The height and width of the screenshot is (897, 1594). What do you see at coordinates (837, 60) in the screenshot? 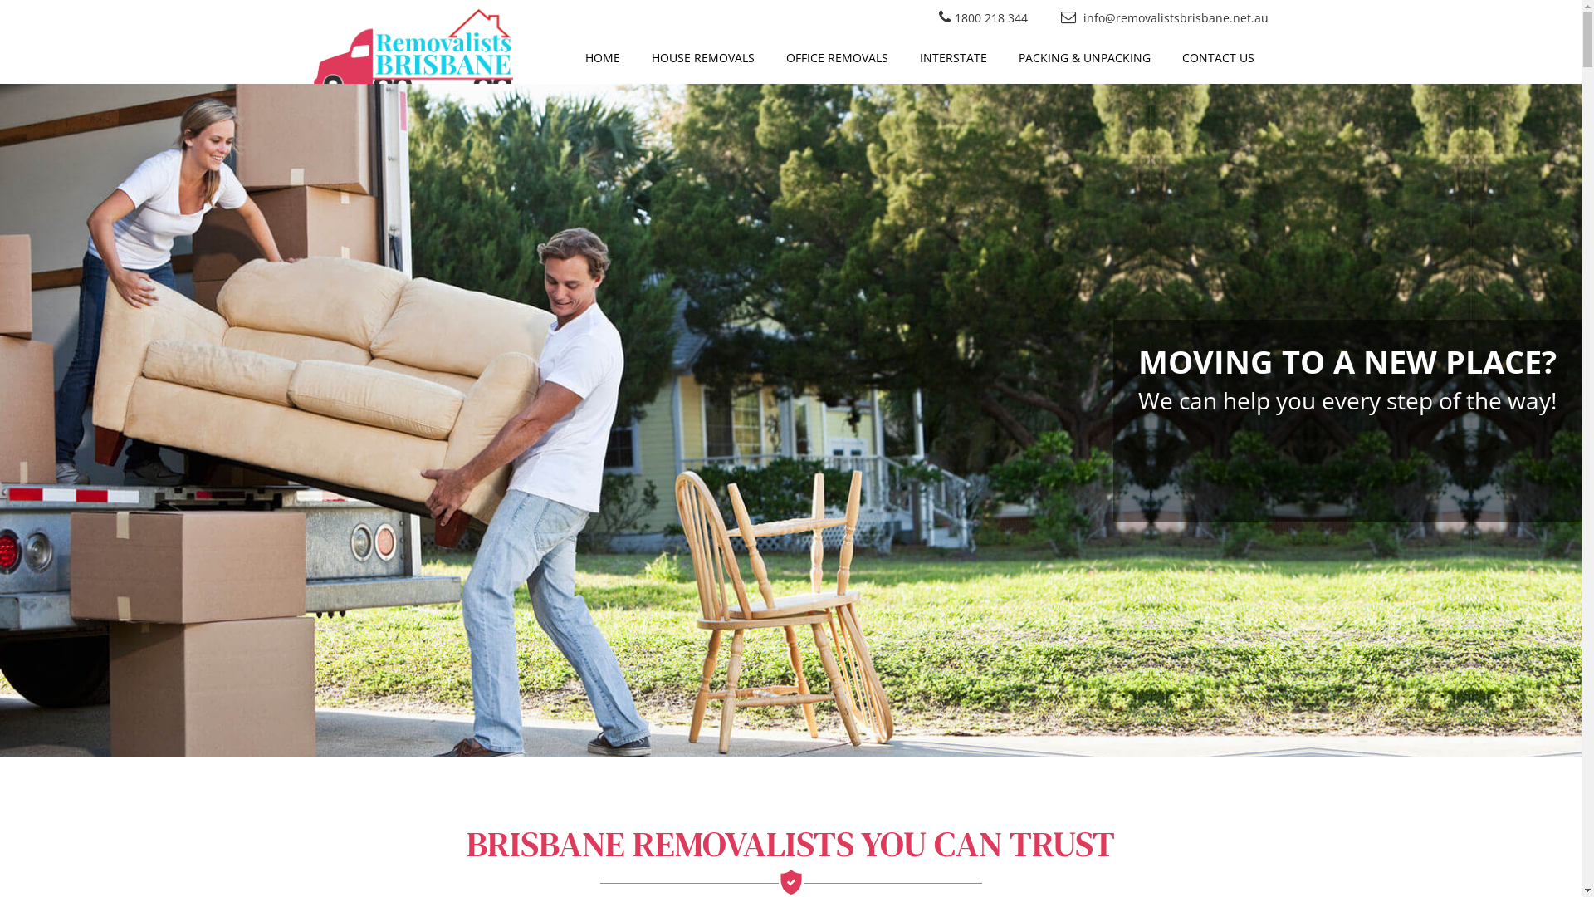
I see `OFFICE REMOVALS` at bounding box center [837, 60].